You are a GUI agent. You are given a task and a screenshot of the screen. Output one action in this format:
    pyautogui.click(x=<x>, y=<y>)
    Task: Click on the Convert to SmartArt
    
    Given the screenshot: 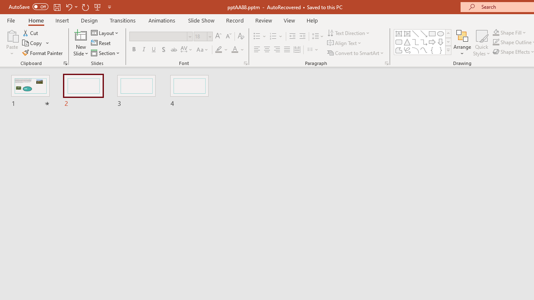 What is the action you would take?
    pyautogui.click(x=356, y=52)
    